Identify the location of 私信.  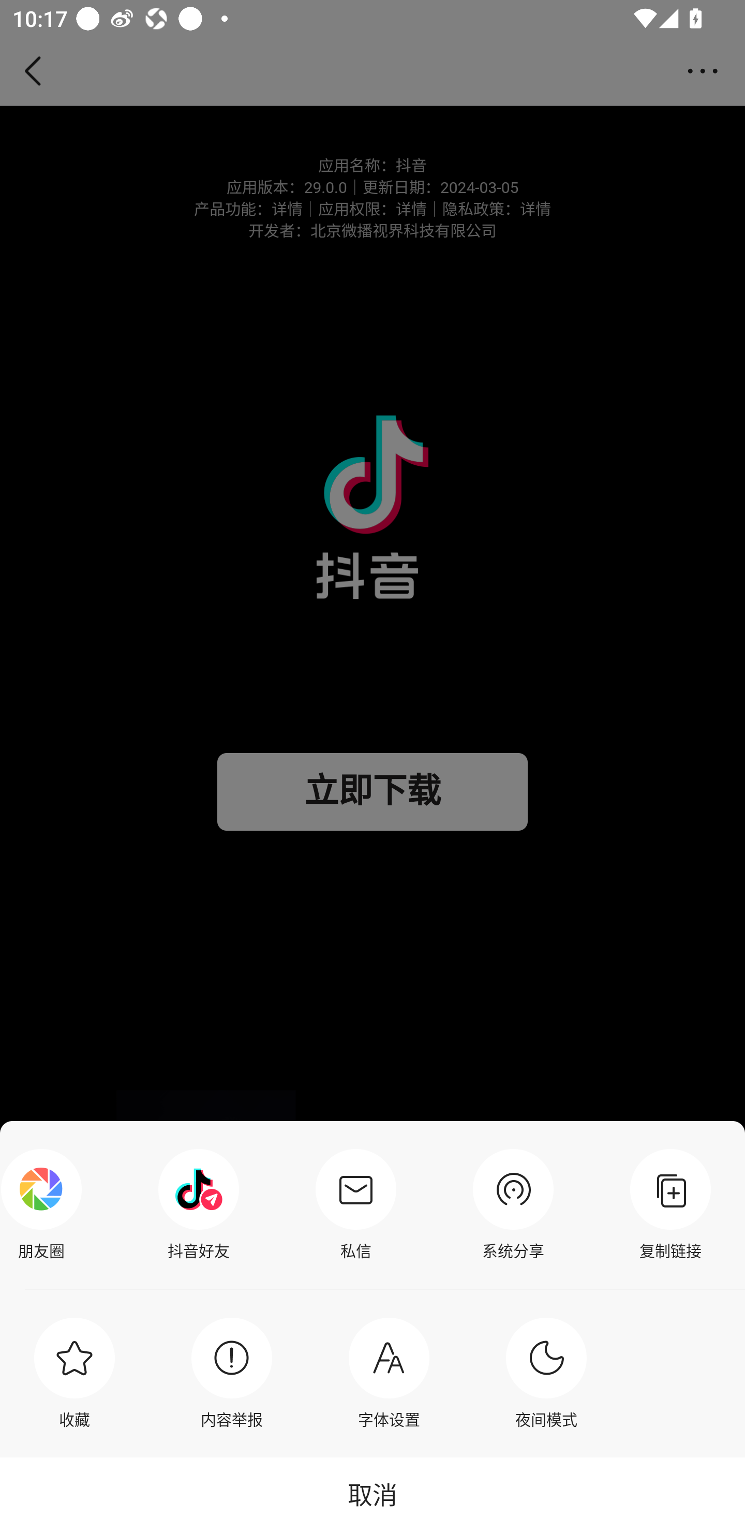
(355, 1205).